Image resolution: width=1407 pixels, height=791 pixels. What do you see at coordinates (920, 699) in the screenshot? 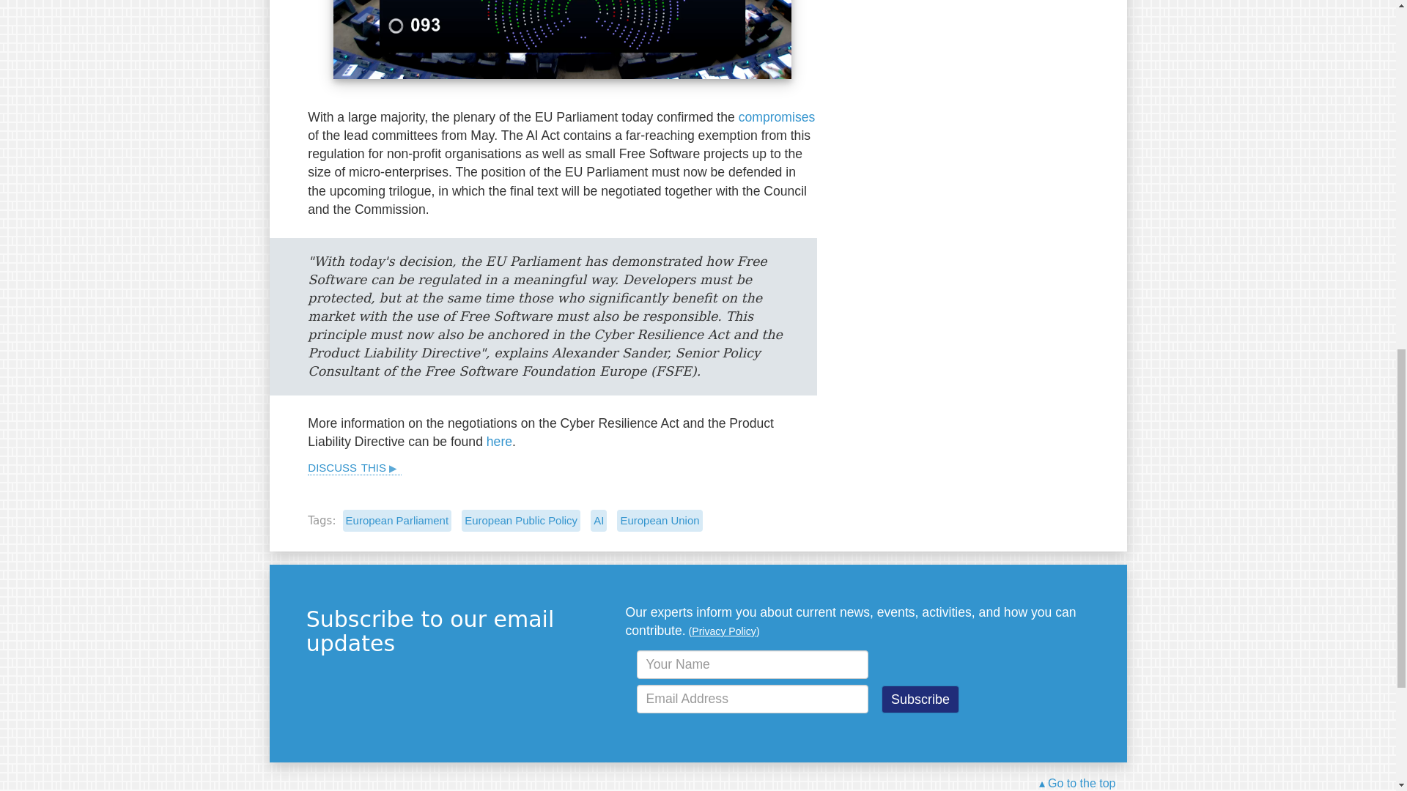
I see `Subscribe` at bounding box center [920, 699].